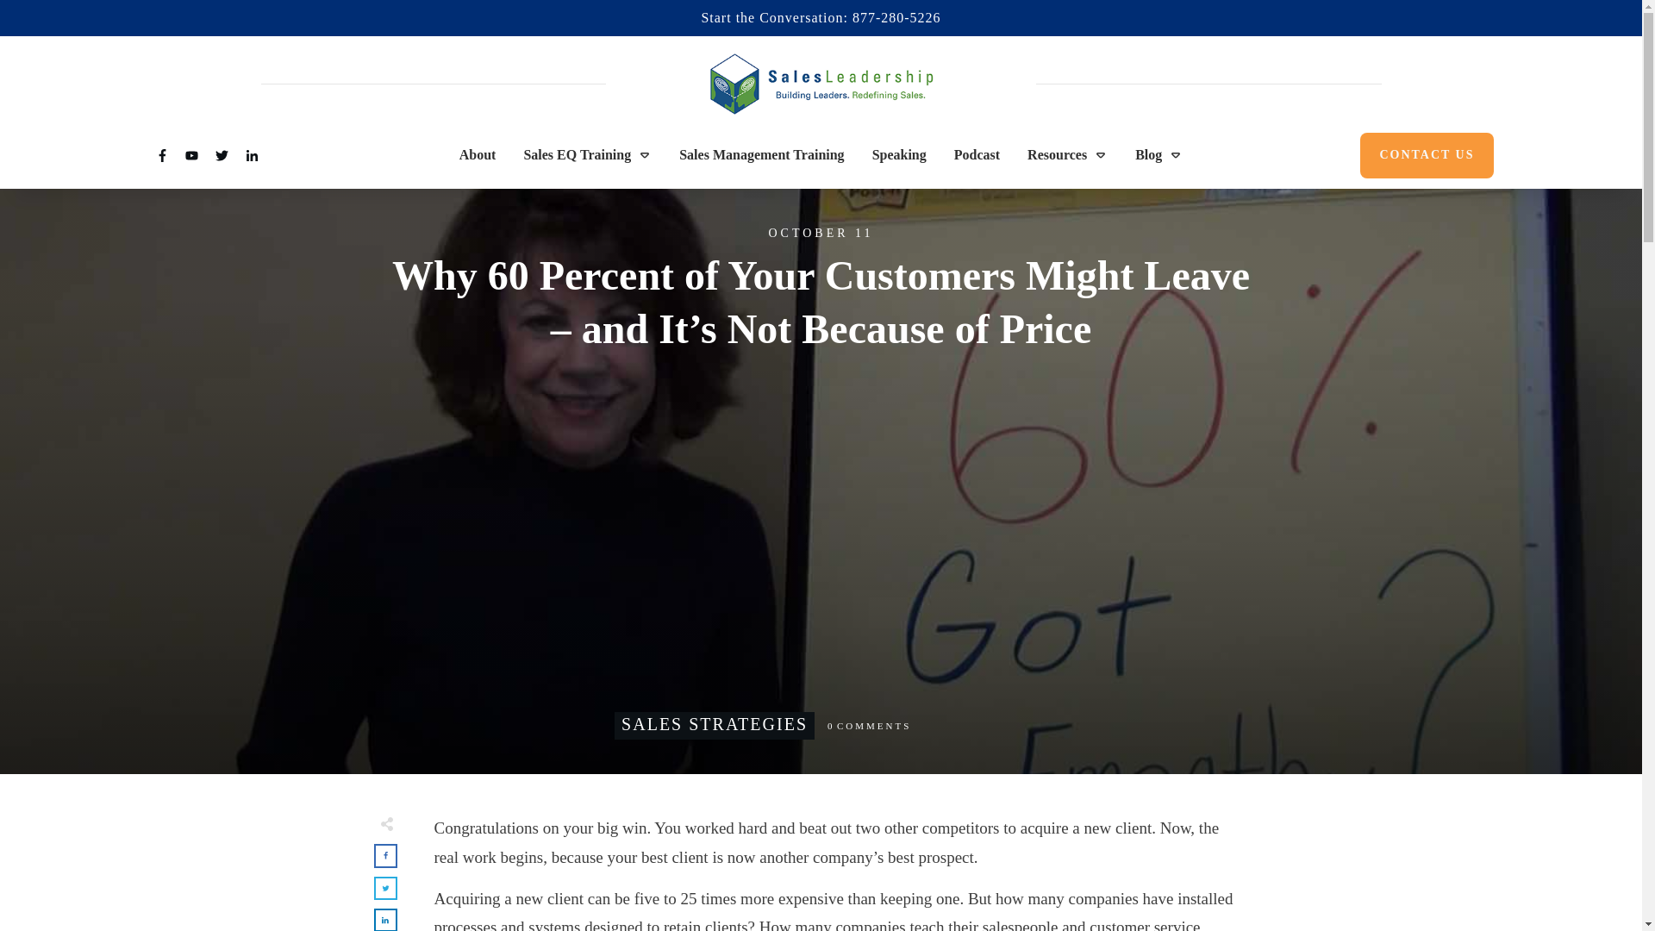  I want to click on Resources, so click(1067, 155).